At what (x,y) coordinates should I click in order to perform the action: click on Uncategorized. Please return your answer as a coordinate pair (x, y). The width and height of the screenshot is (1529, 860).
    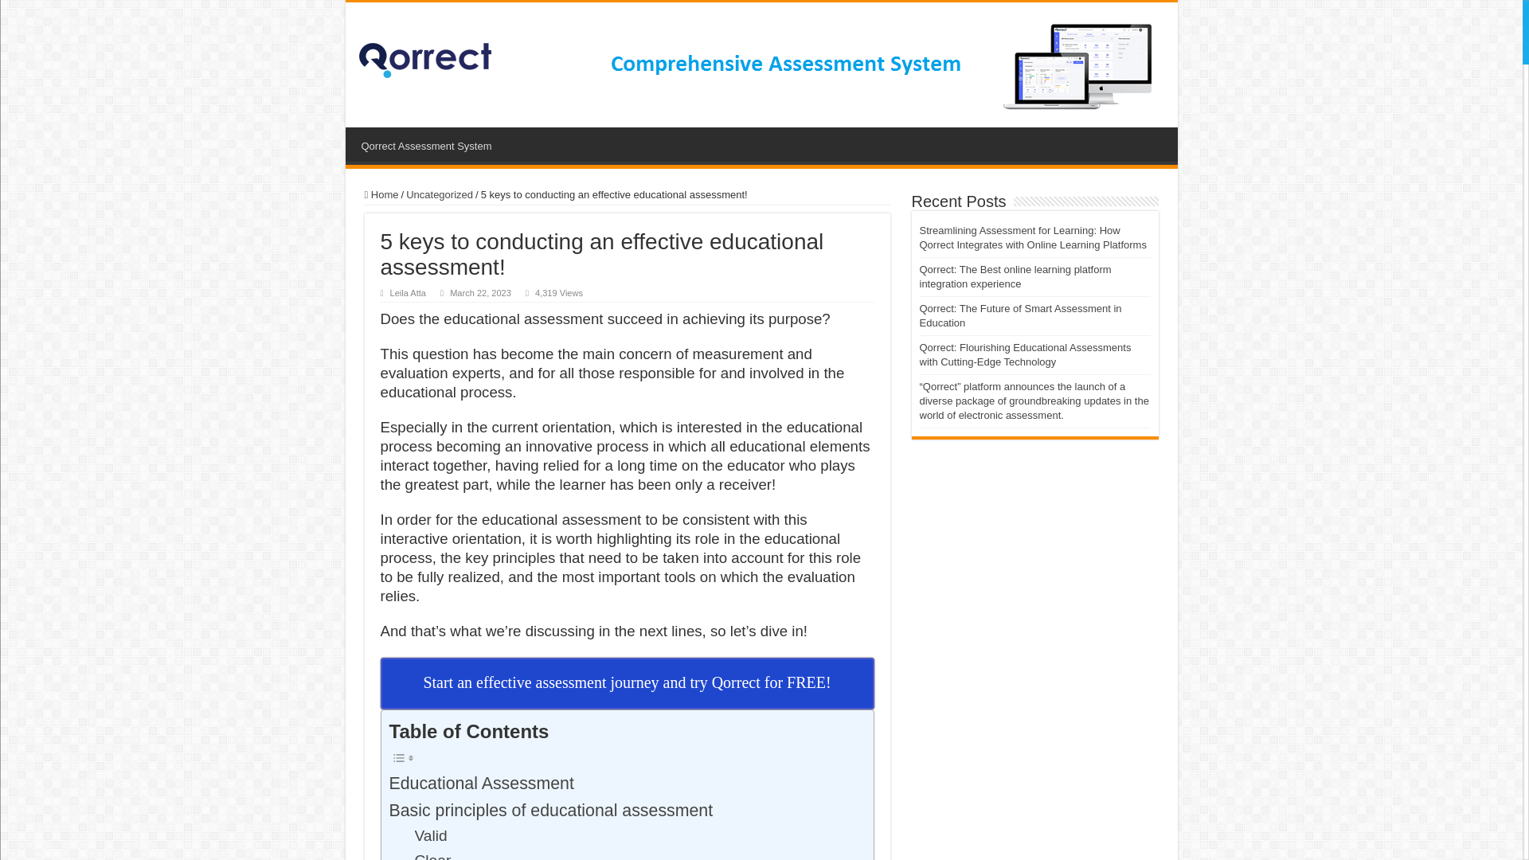
    Looking at the image, I should click on (440, 194).